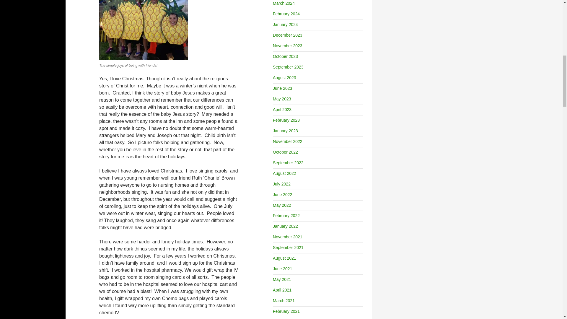 This screenshot has height=319, width=567. I want to click on December 2023, so click(287, 35).